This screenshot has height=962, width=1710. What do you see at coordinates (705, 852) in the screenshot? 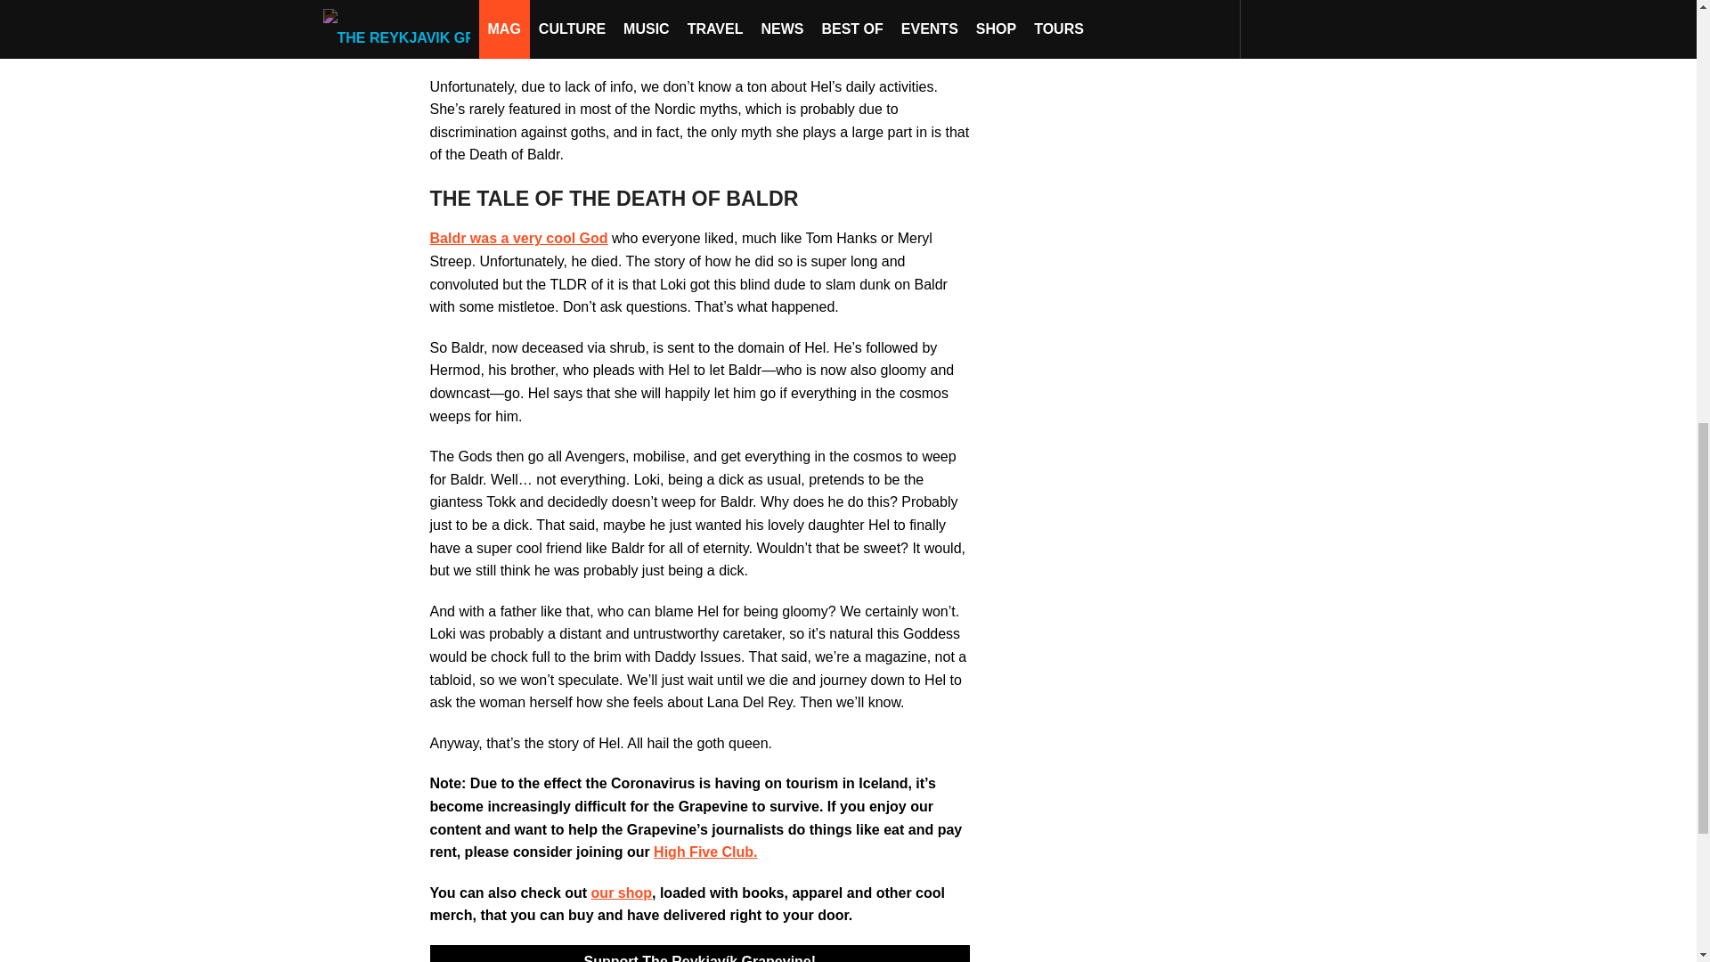
I see `High Five Club.` at bounding box center [705, 852].